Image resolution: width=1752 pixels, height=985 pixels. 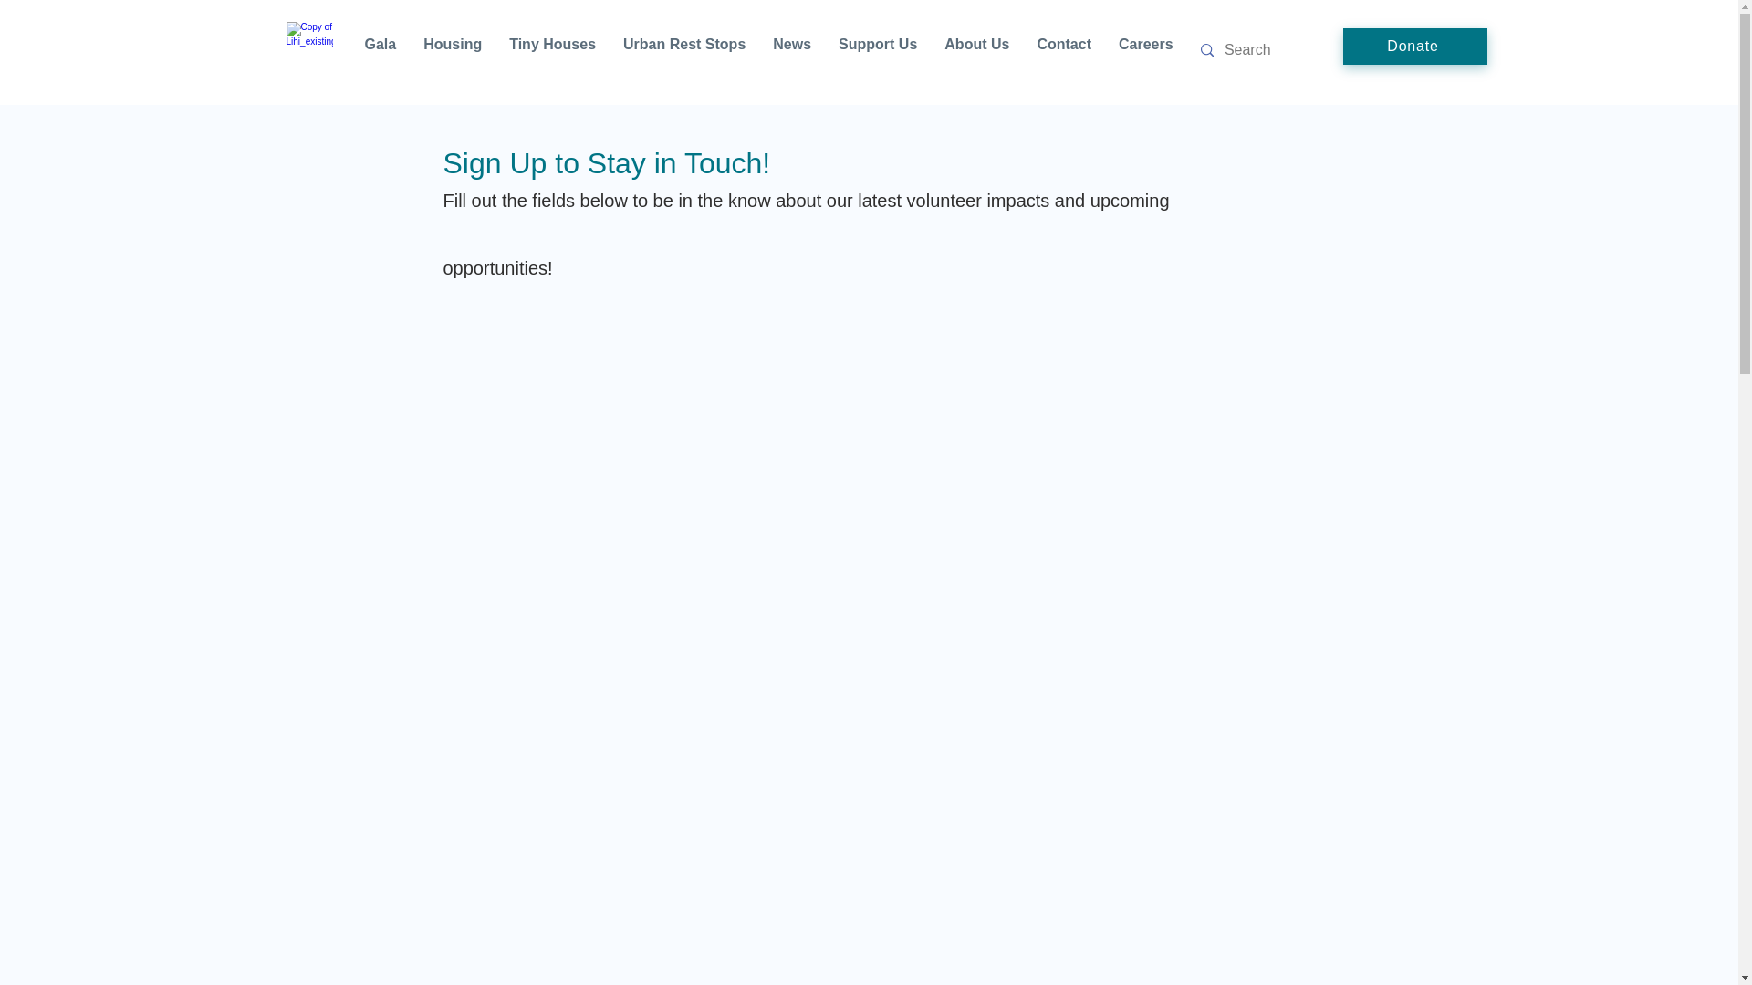 What do you see at coordinates (1415, 47) in the screenshot?
I see `Donate` at bounding box center [1415, 47].